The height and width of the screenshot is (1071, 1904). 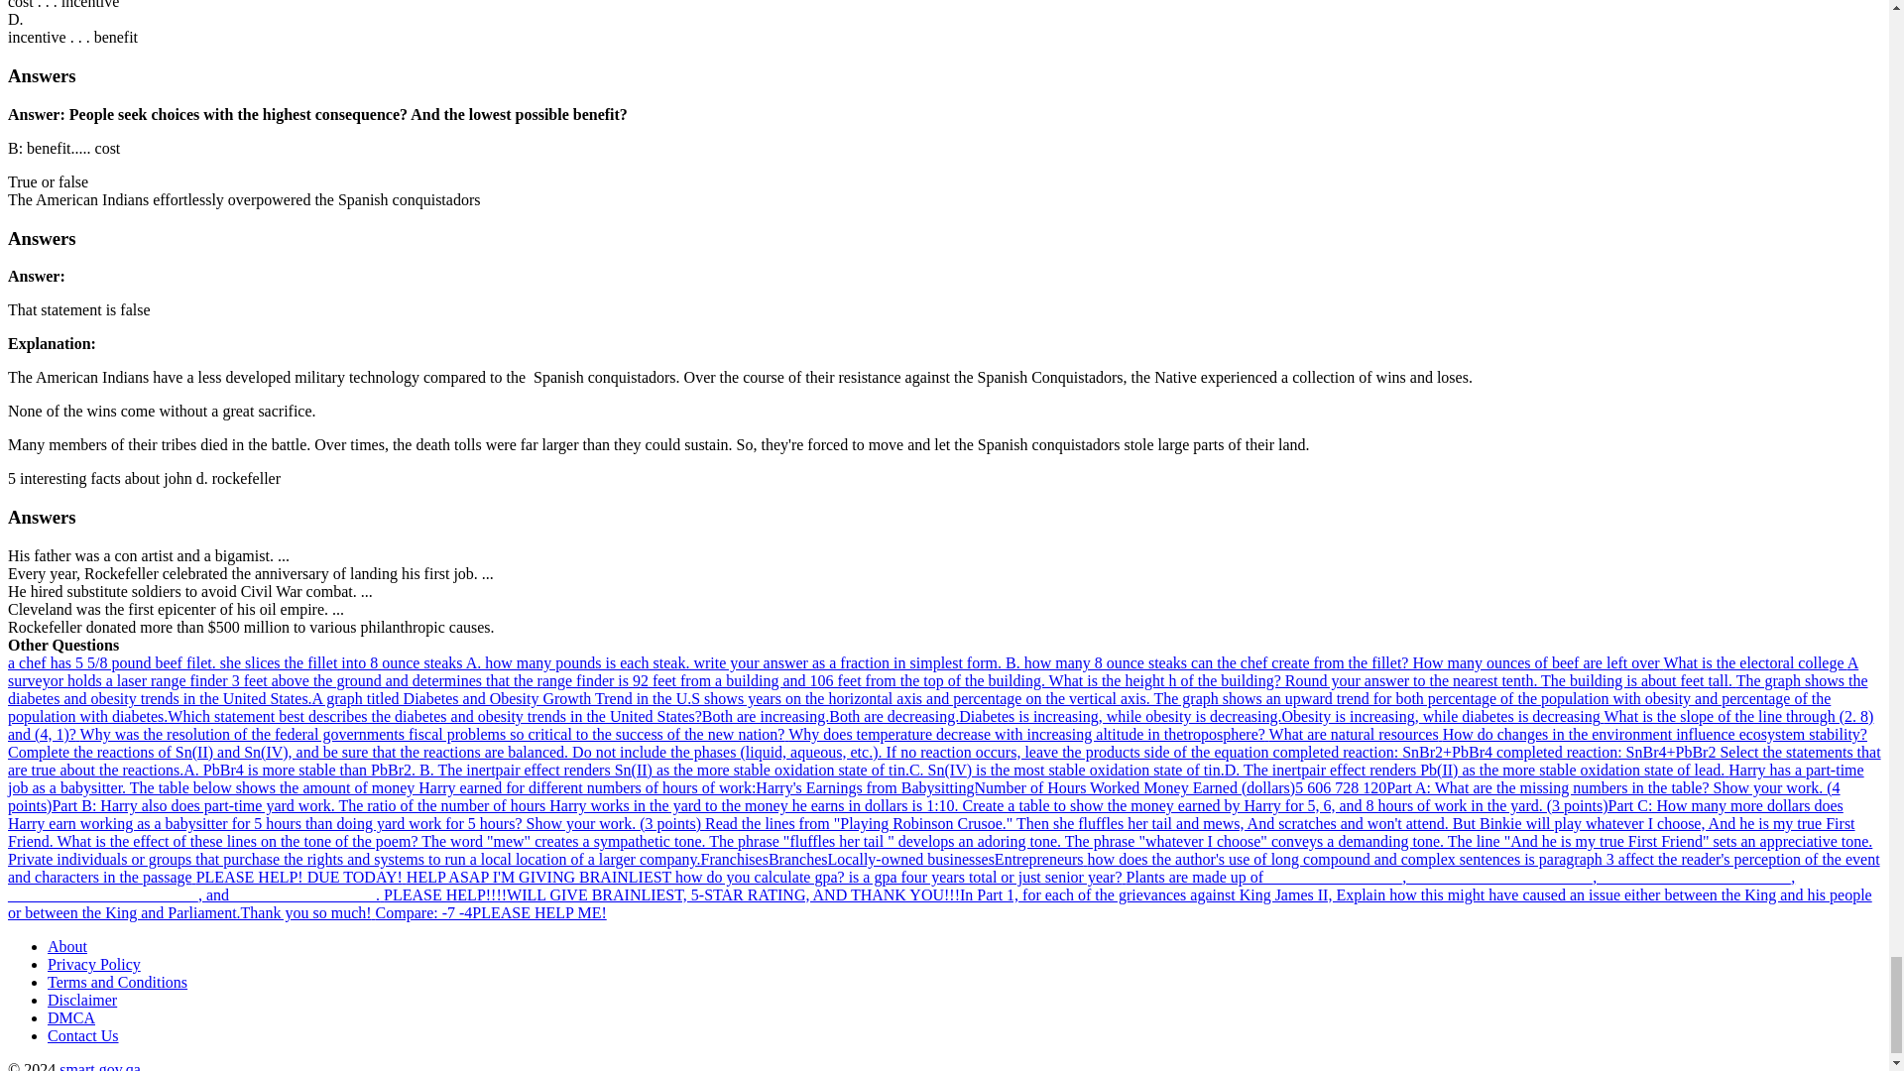 I want to click on What are natural resources, so click(x=1357, y=734).